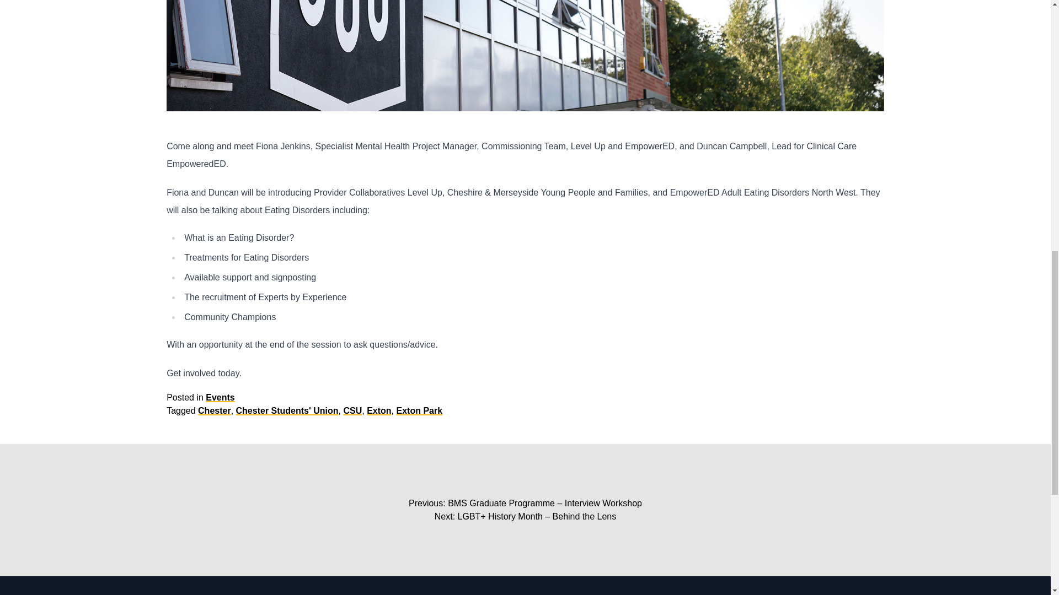 This screenshot has width=1059, height=595. What do you see at coordinates (220, 397) in the screenshot?
I see `Events` at bounding box center [220, 397].